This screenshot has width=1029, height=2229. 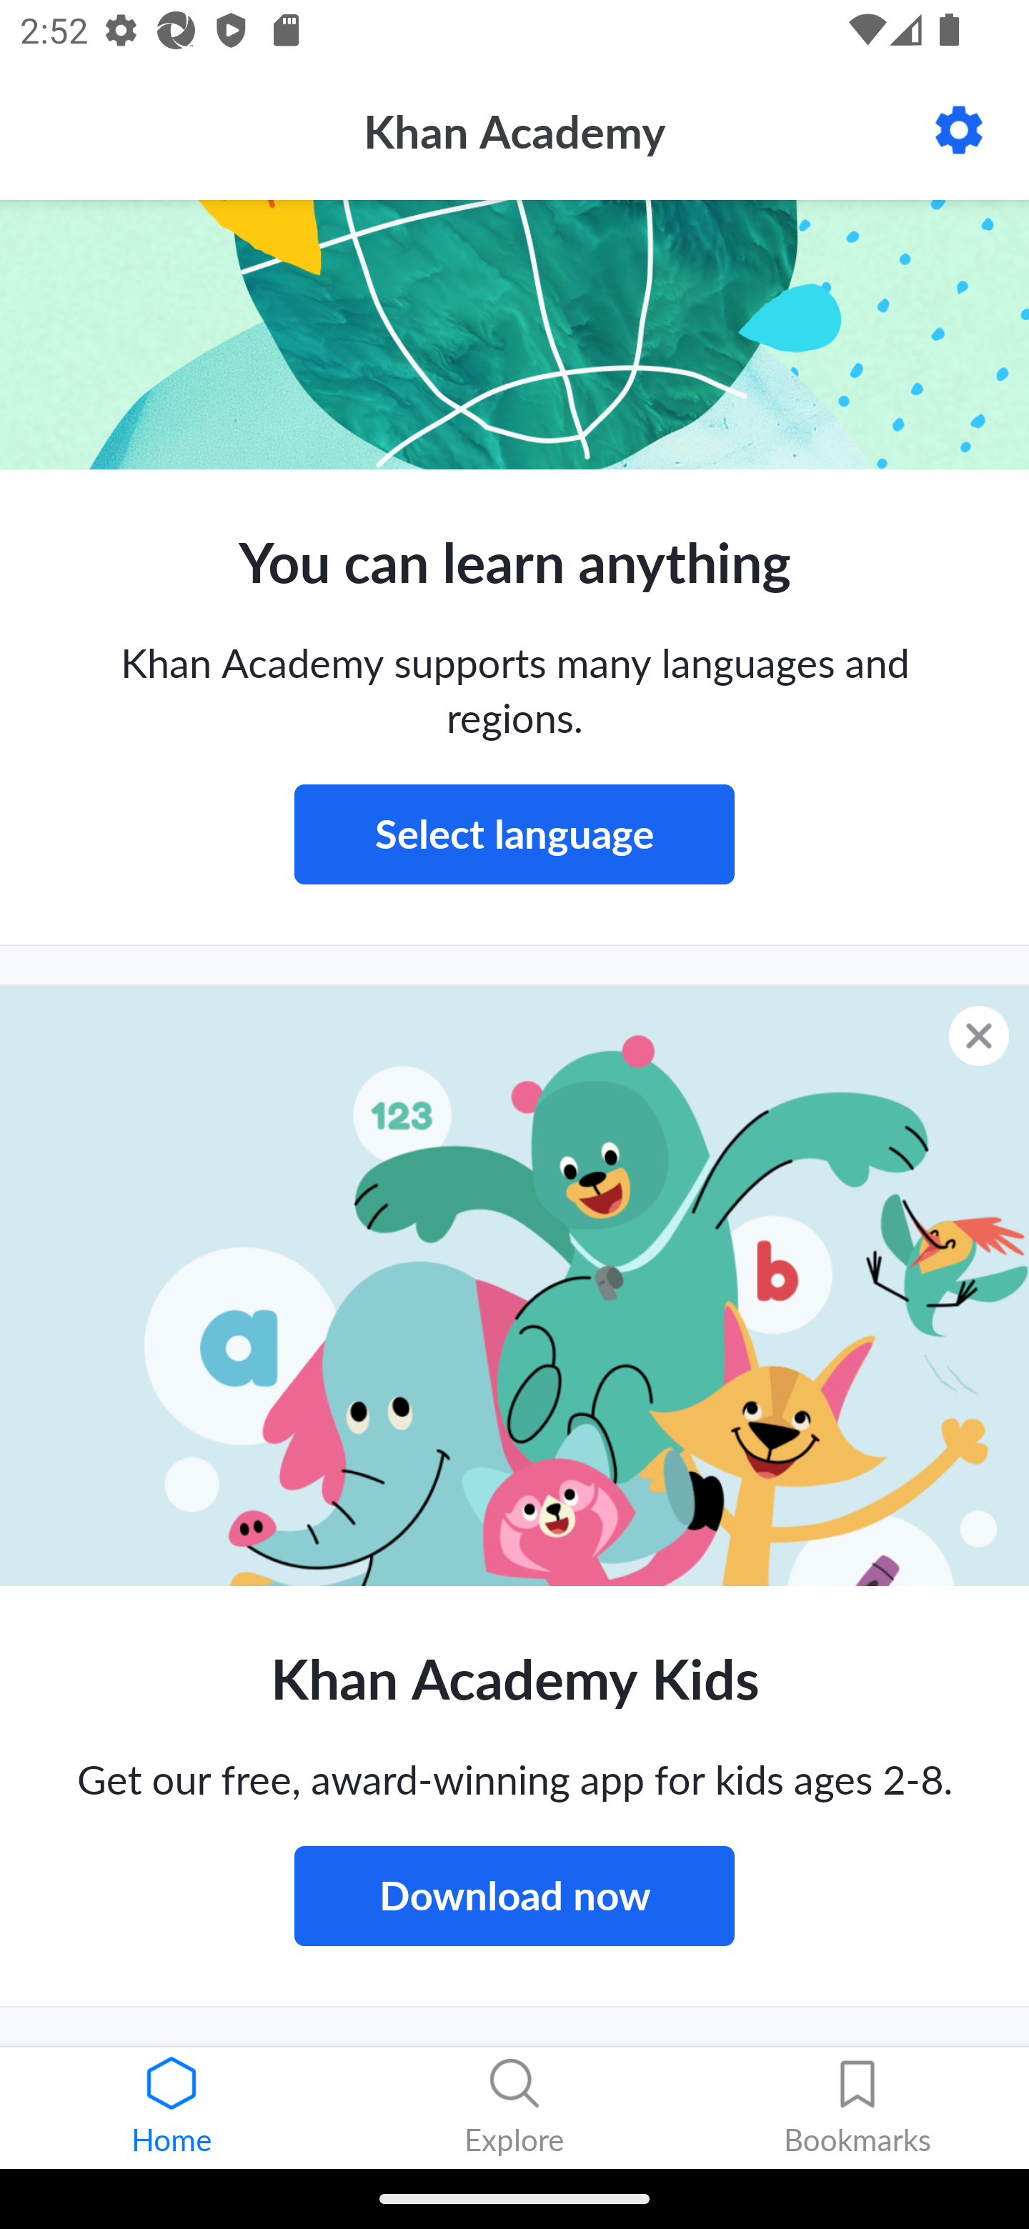 What do you see at coordinates (514, 2108) in the screenshot?
I see `Explore` at bounding box center [514, 2108].